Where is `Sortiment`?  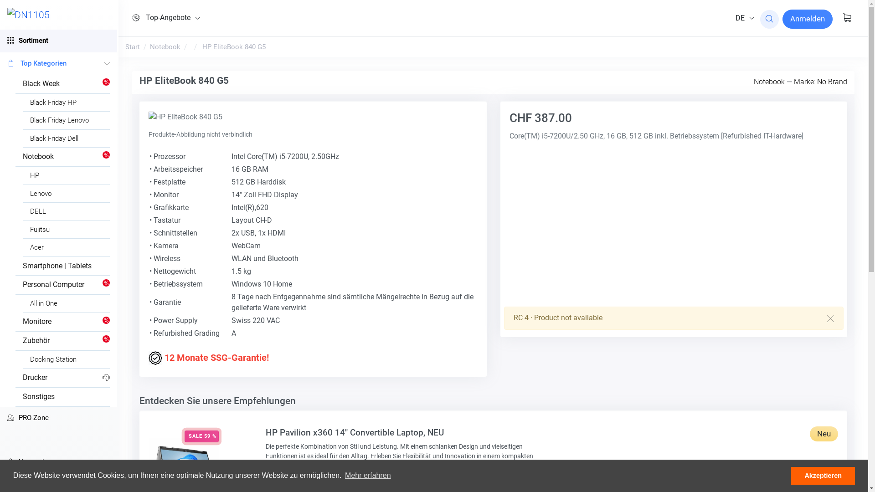 Sortiment is located at coordinates (58, 41).